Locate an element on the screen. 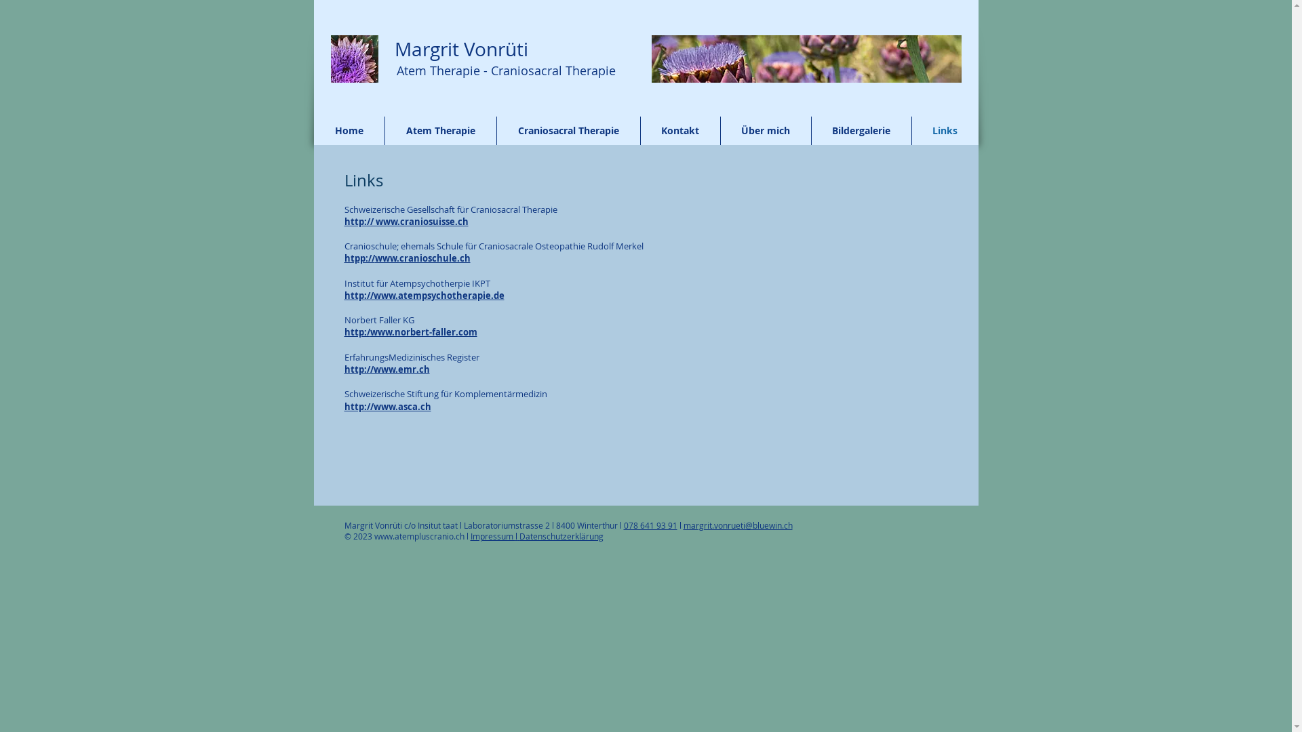                 is located at coordinates (568, 49).